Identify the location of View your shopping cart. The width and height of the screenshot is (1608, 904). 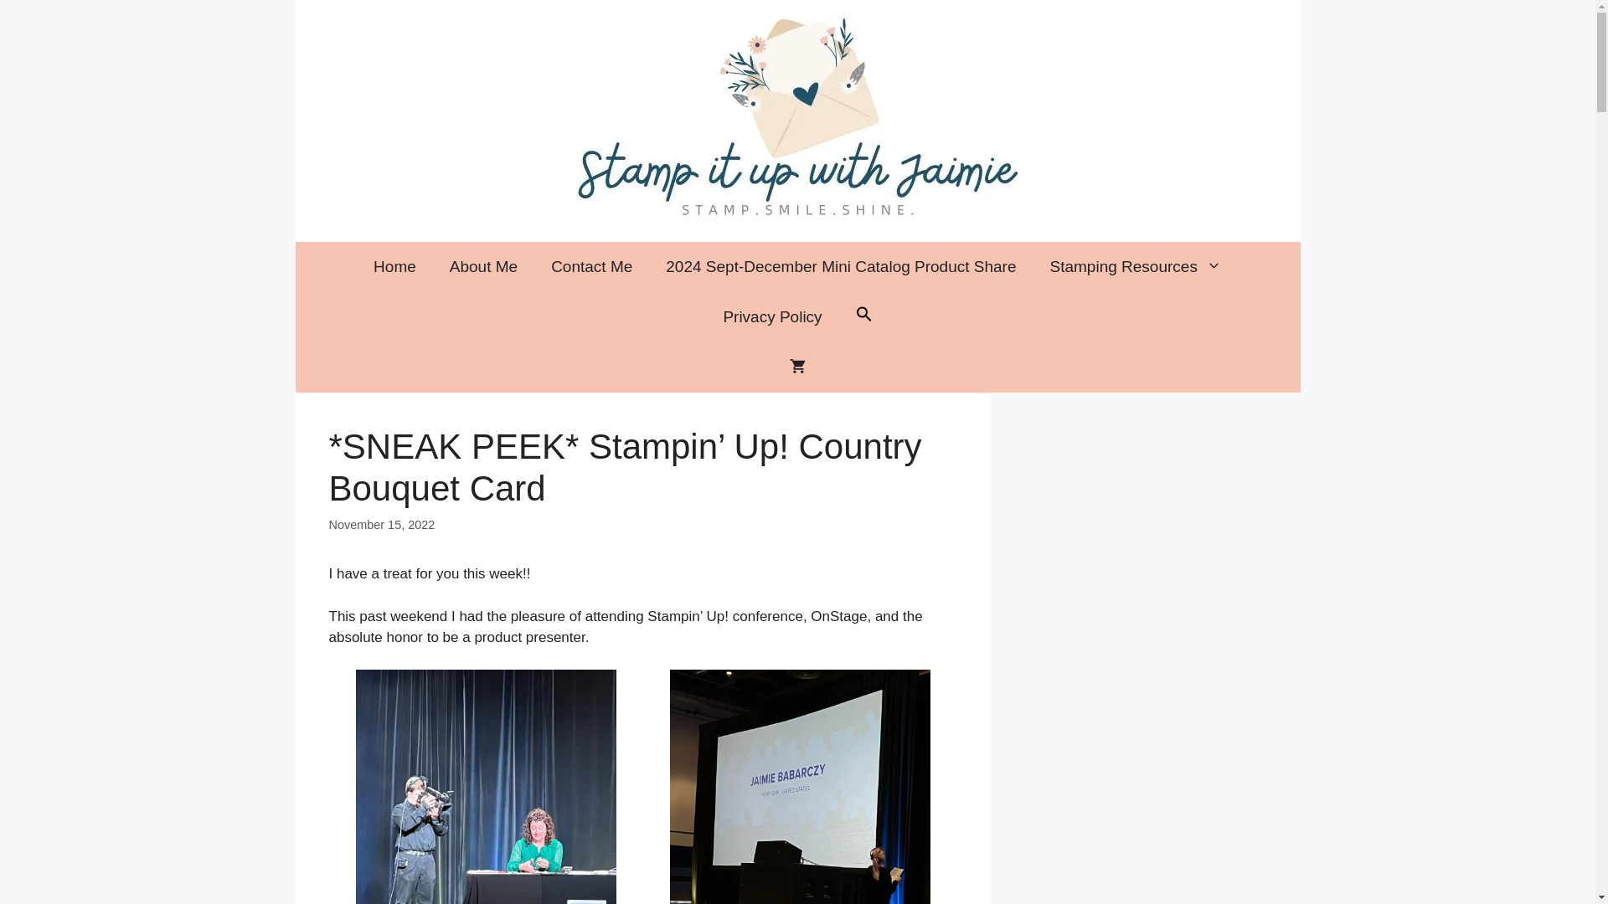
(797, 367).